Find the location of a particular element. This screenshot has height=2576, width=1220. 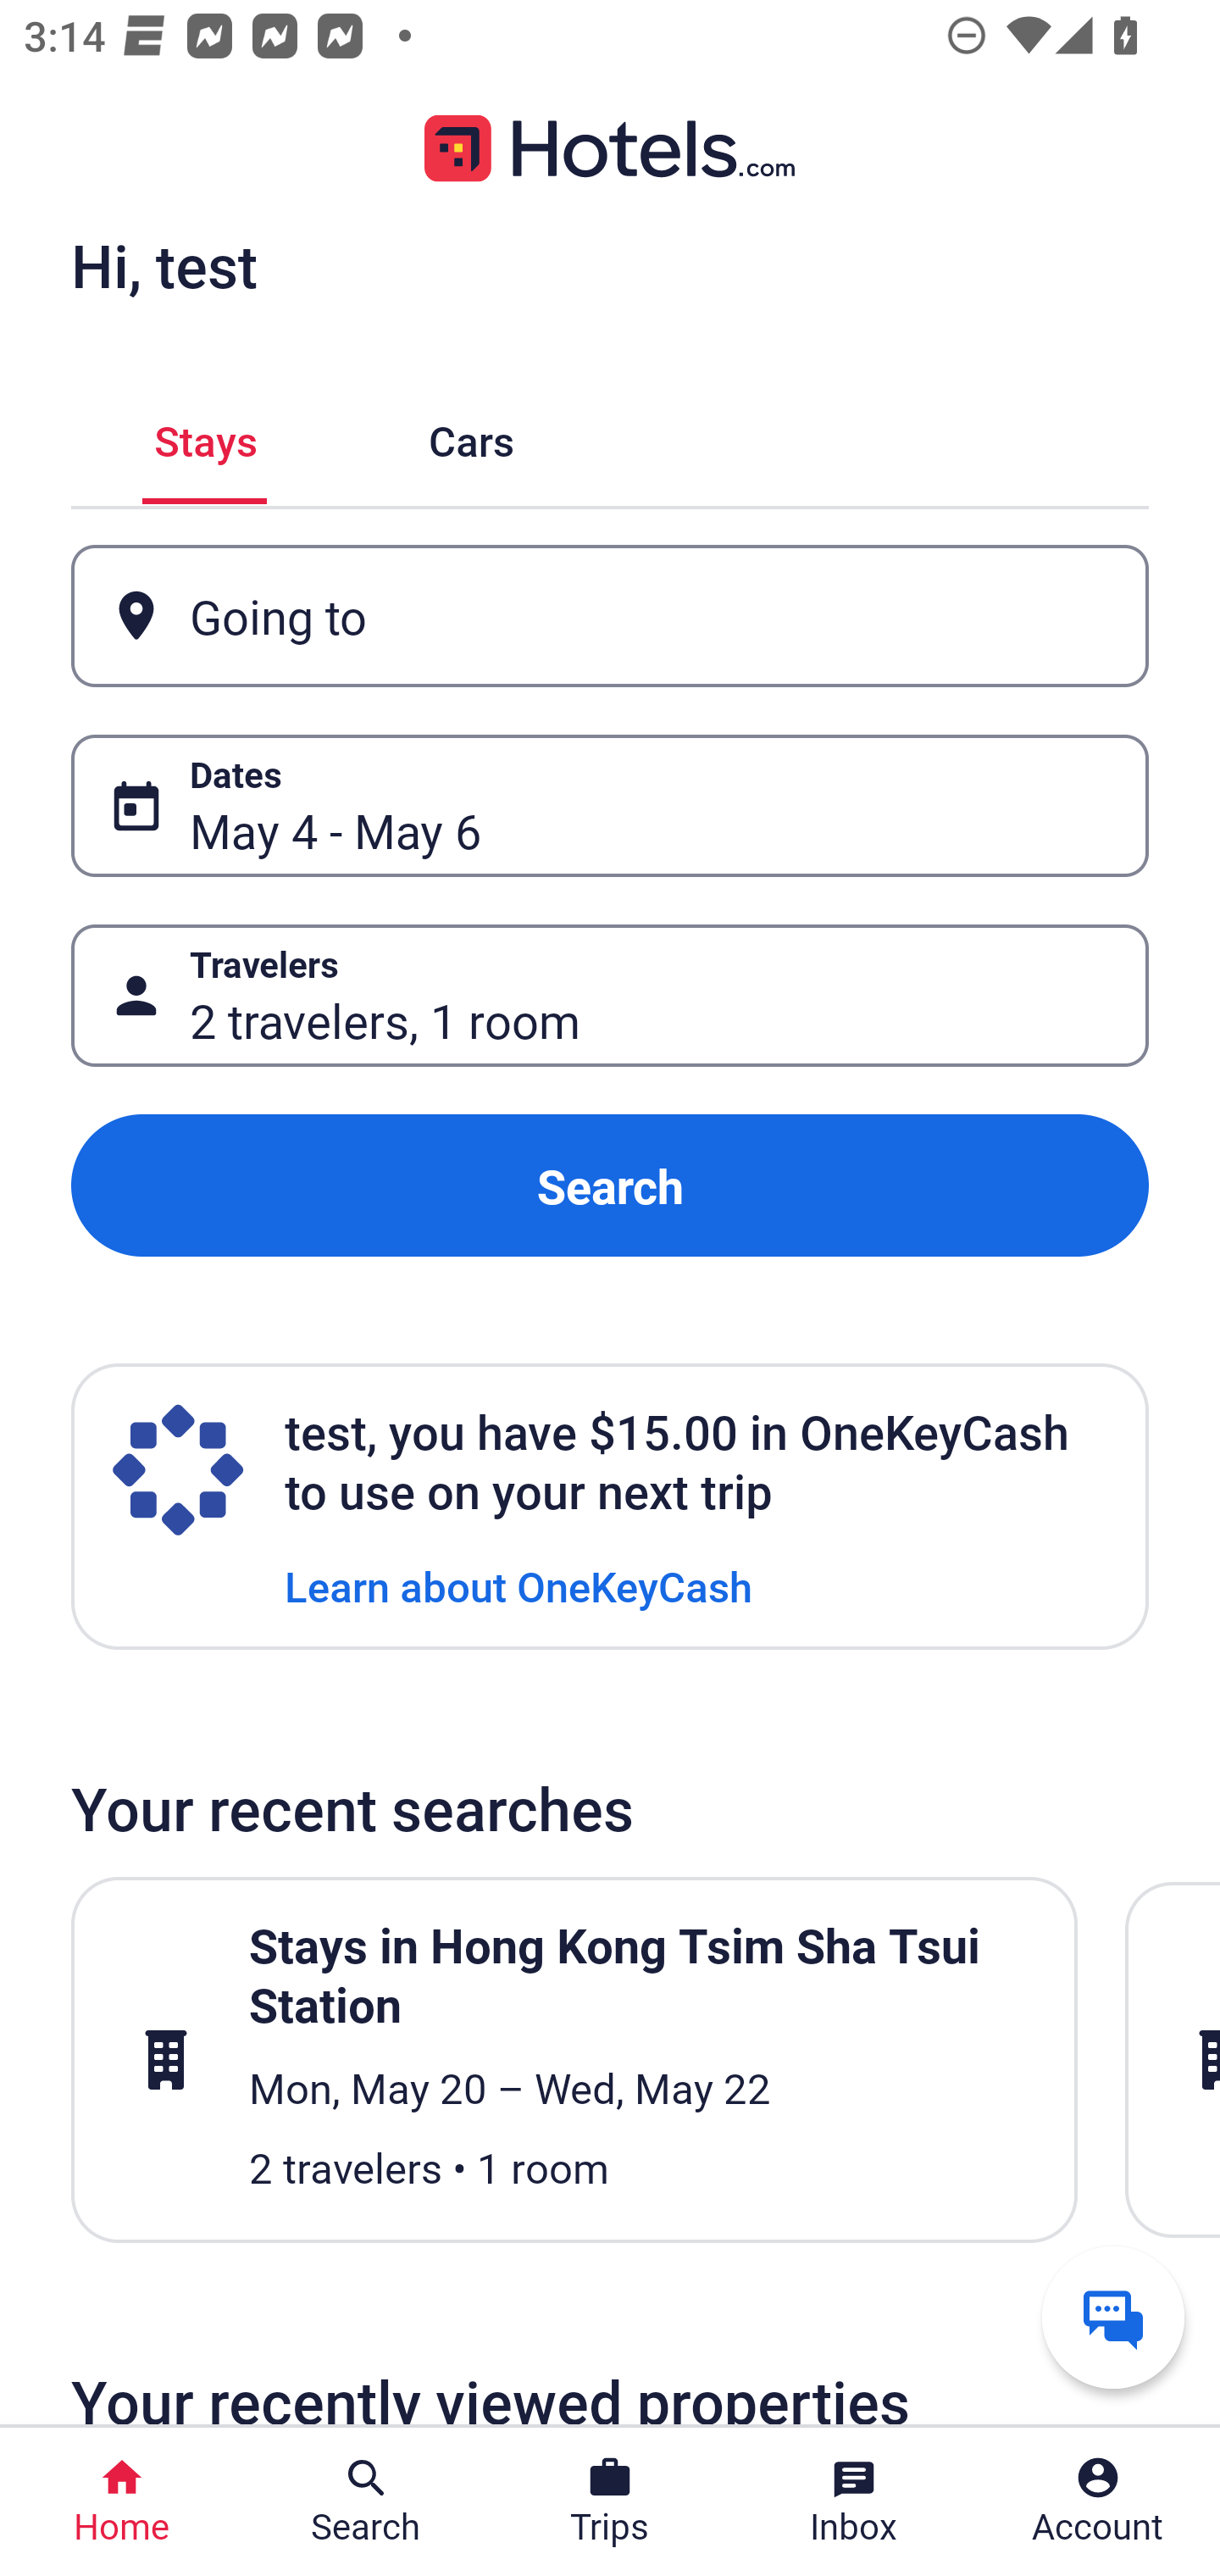

Hi, test is located at coordinates (164, 265).